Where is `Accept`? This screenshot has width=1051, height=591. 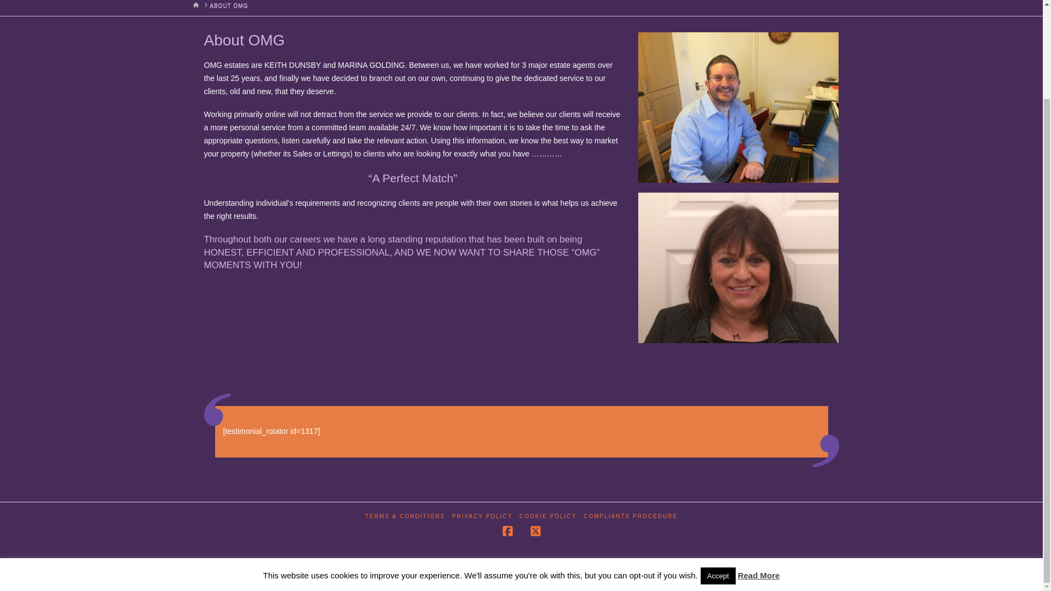
Accept is located at coordinates (718, 465).